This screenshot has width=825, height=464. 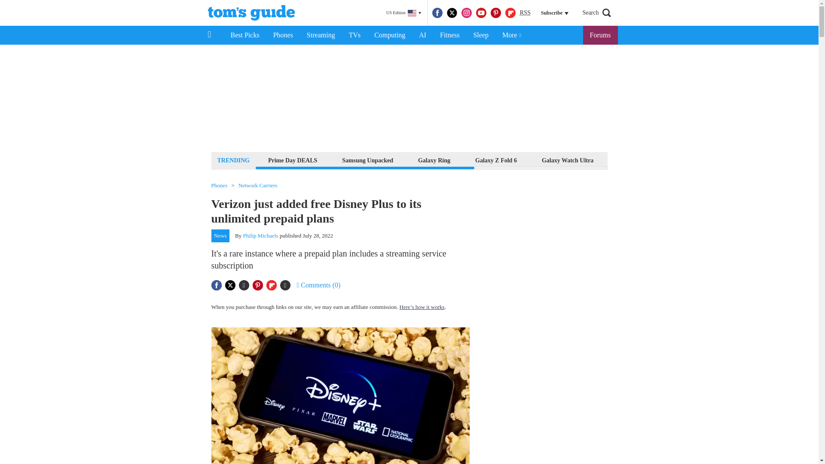 I want to click on Fitness, so click(x=449, y=35).